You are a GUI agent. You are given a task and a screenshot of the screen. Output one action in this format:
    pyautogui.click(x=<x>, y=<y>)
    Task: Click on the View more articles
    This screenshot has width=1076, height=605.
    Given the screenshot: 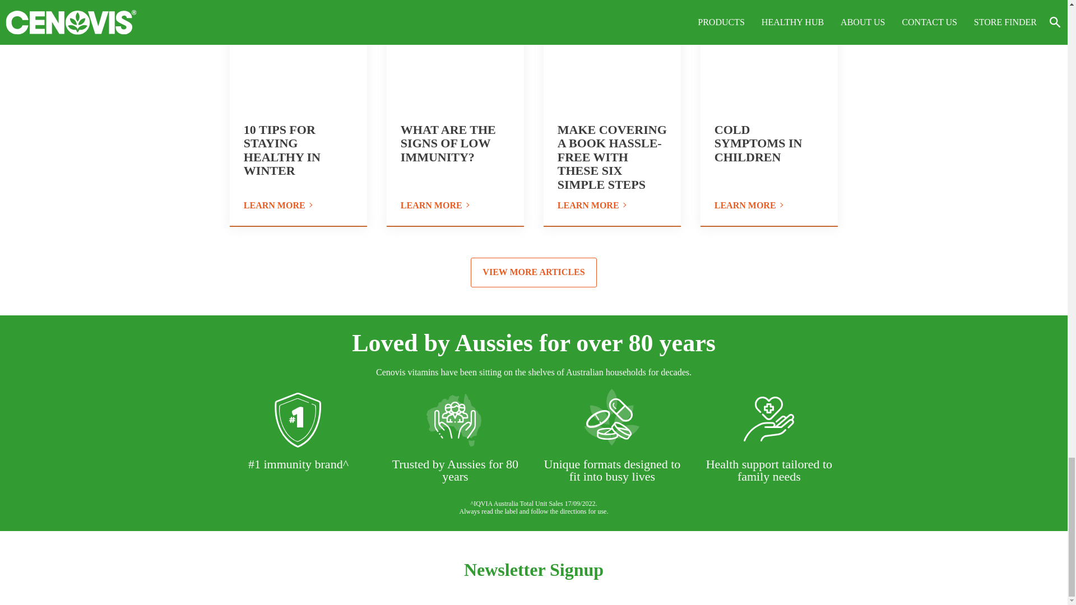 What is the action you would take?
    pyautogui.click(x=534, y=272)
    